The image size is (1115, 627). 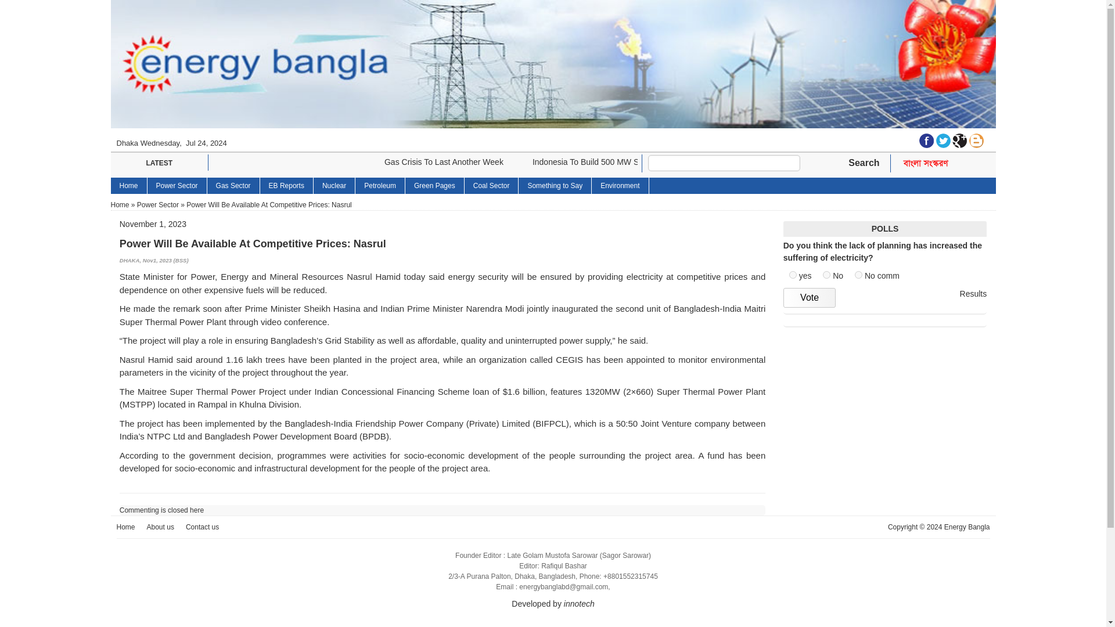 I want to click on Environment, so click(x=620, y=185).